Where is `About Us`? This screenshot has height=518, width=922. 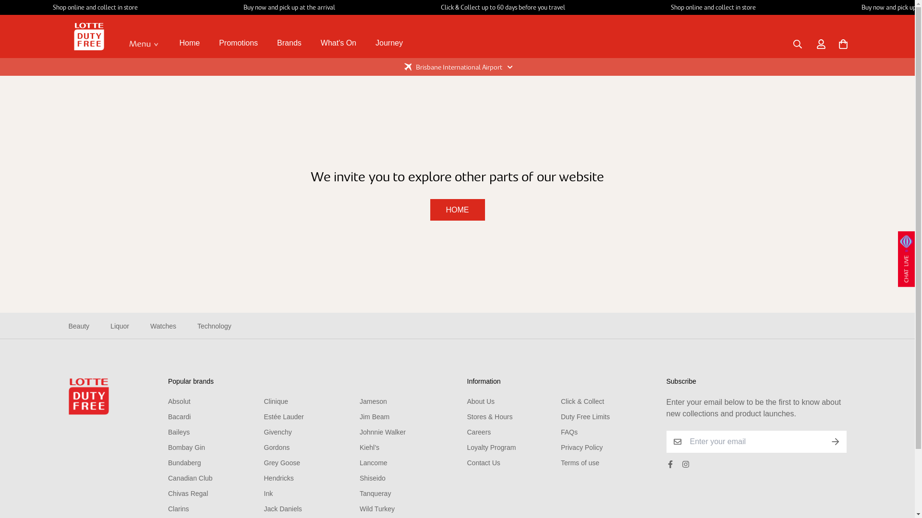 About Us is located at coordinates (481, 401).